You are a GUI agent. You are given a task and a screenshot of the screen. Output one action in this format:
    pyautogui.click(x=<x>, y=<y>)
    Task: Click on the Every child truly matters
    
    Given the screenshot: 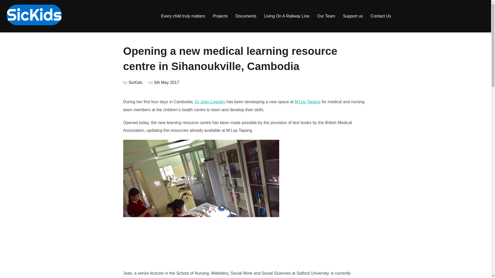 What is the action you would take?
    pyautogui.click(x=183, y=16)
    